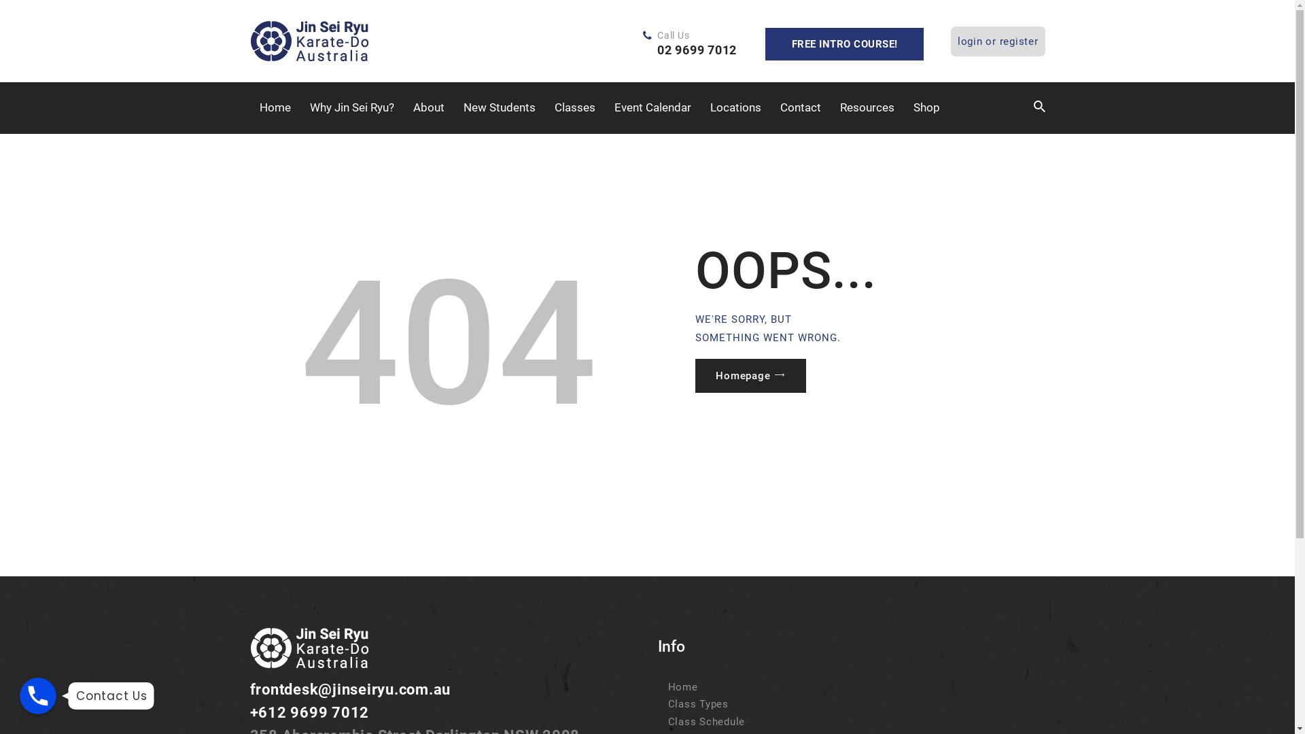 This screenshot has height=734, width=1305. Describe the element at coordinates (697, 704) in the screenshot. I see `Class Types` at that location.